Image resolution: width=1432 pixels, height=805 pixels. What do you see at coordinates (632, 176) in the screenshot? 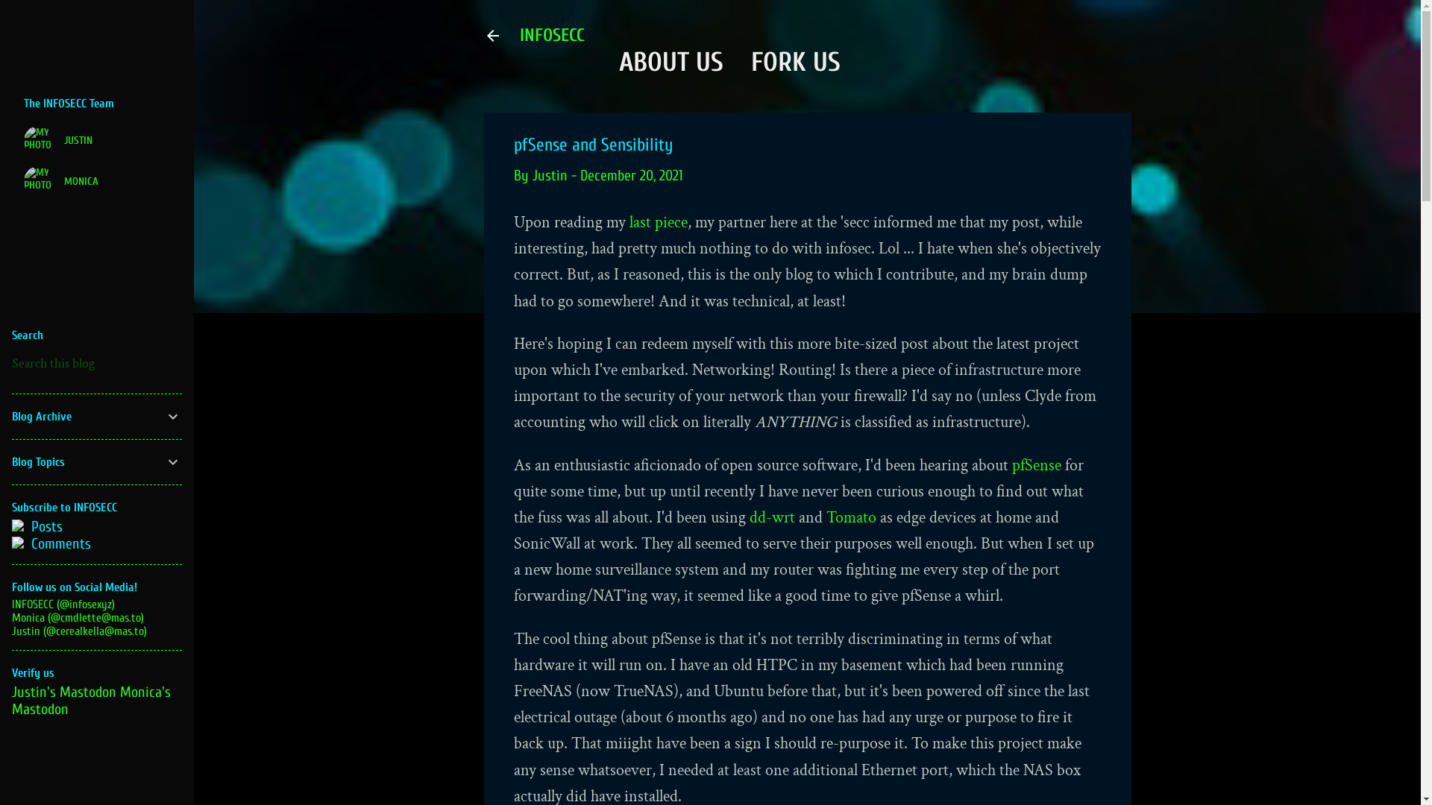
I see `December 20, 2021` at bounding box center [632, 176].